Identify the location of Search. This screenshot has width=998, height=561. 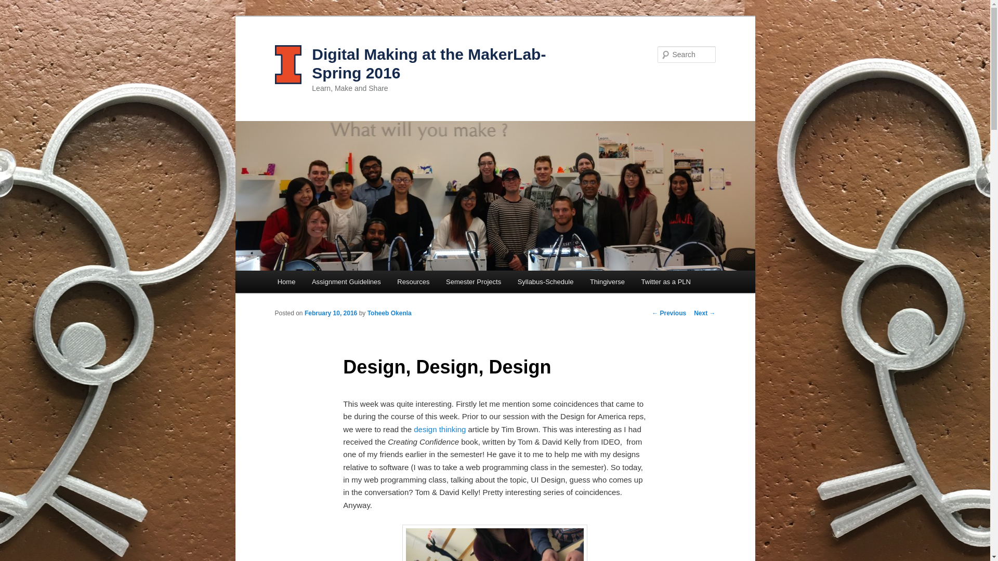
(17, 6).